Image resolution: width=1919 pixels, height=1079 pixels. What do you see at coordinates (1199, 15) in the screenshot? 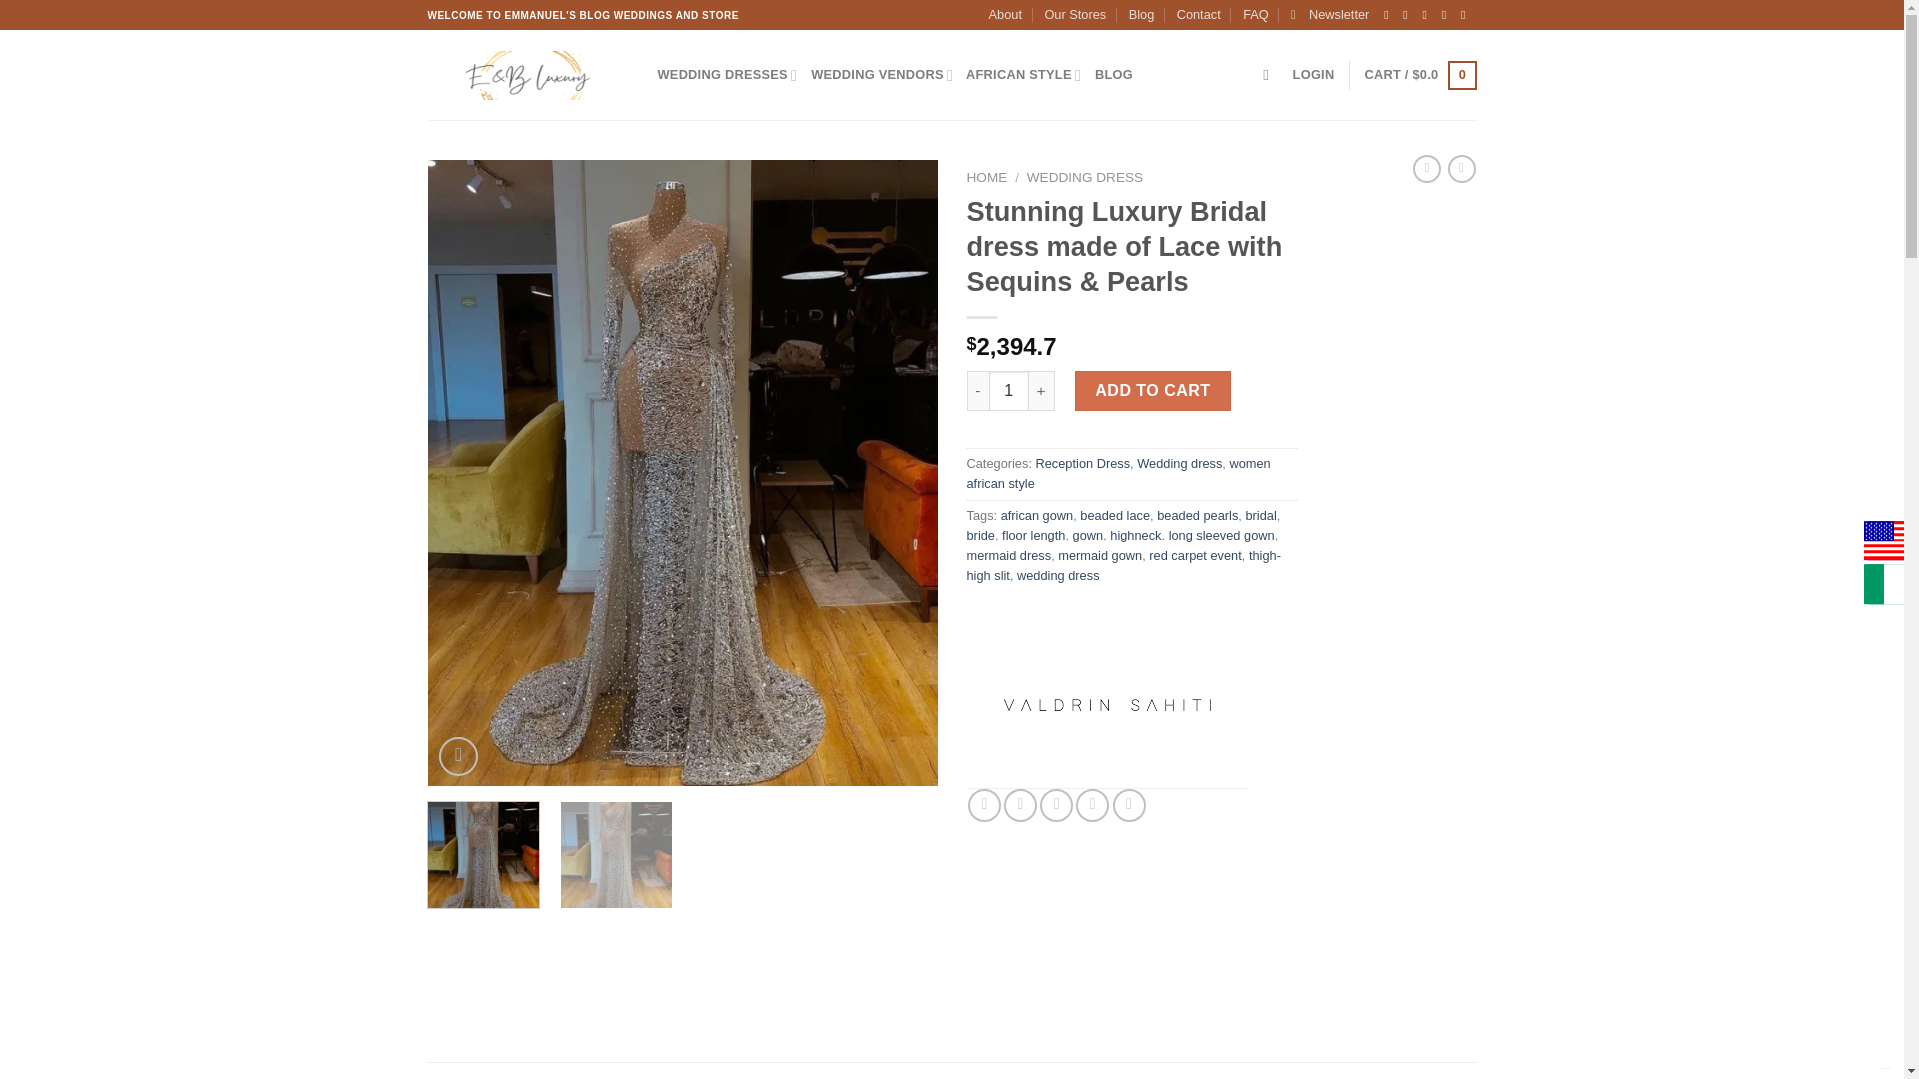
I see `Contact` at bounding box center [1199, 15].